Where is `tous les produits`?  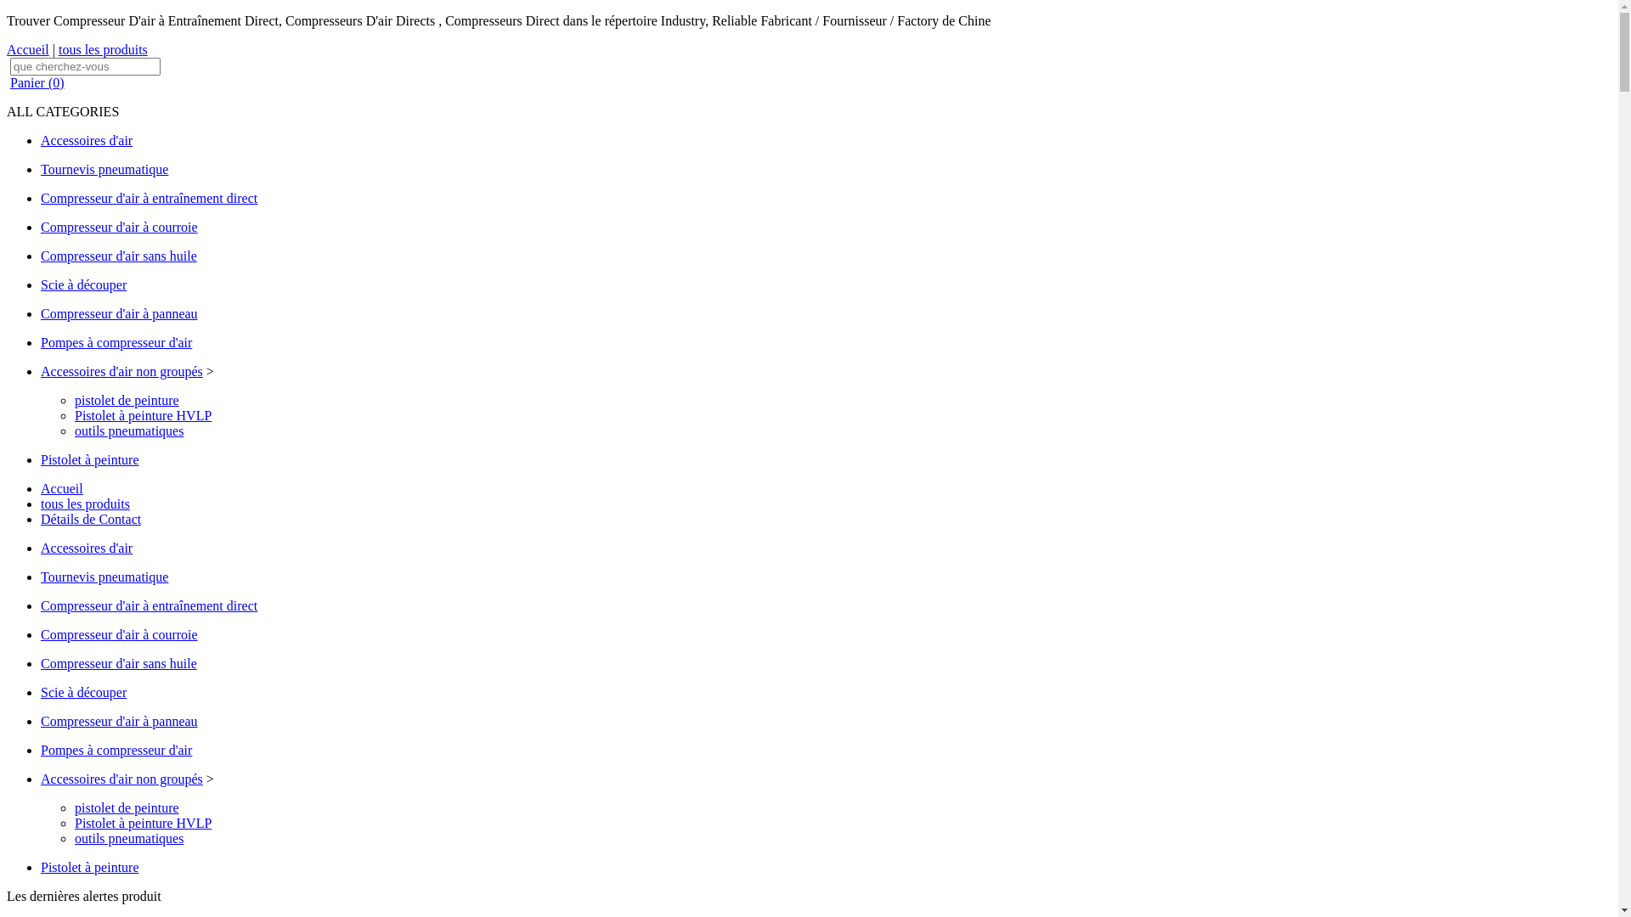
tous les produits is located at coordinates (85, 504).